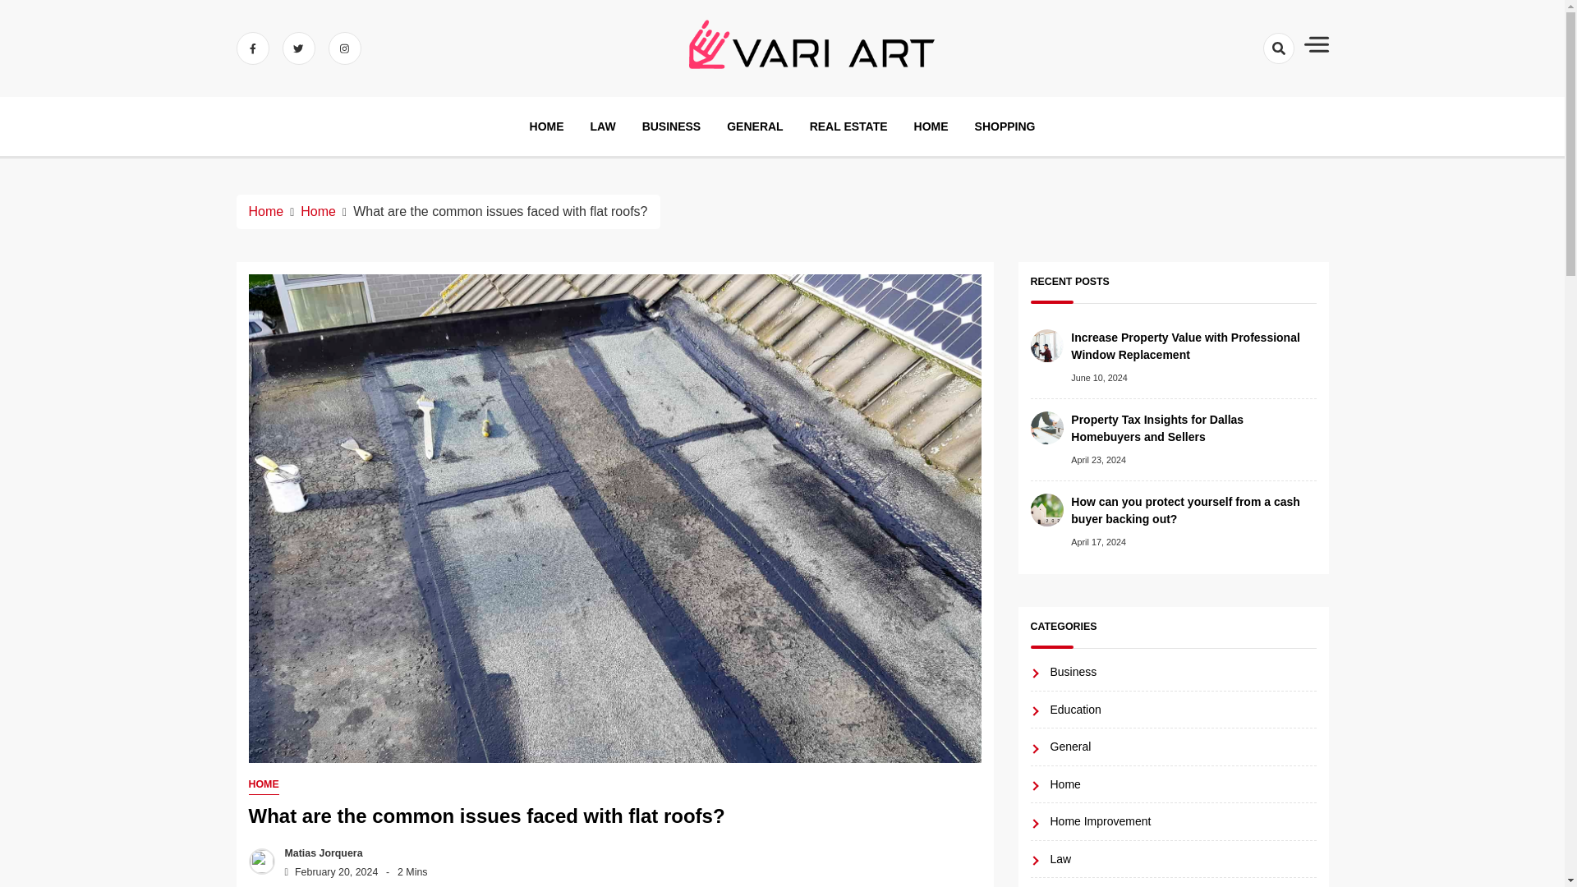  Describe the element at coordinates (848, 126) in the screenshot. I see `REAL ESTATE` at that location.